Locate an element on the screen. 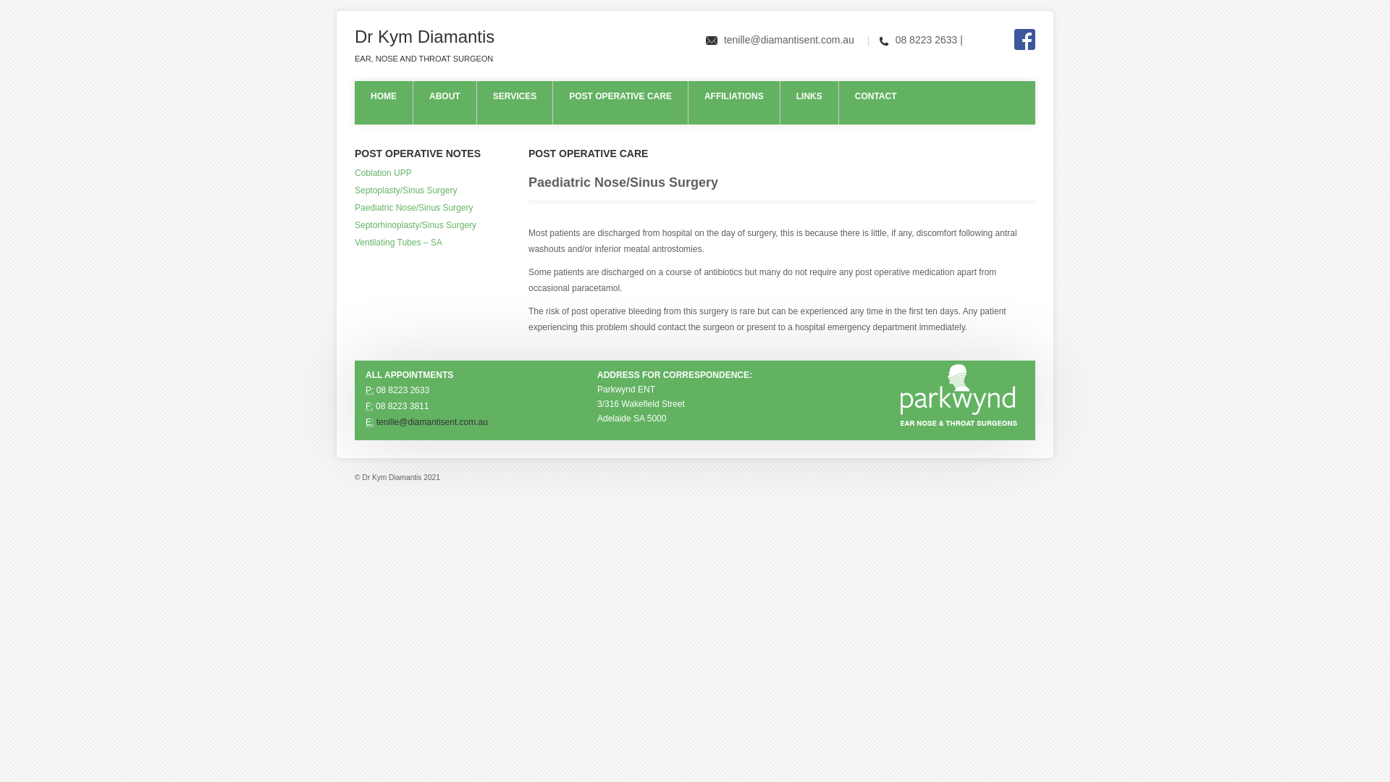 The height and width of the screenshot is (782, 1390). tenille@diamantisent.com.au is located at coordinates (432, 422).